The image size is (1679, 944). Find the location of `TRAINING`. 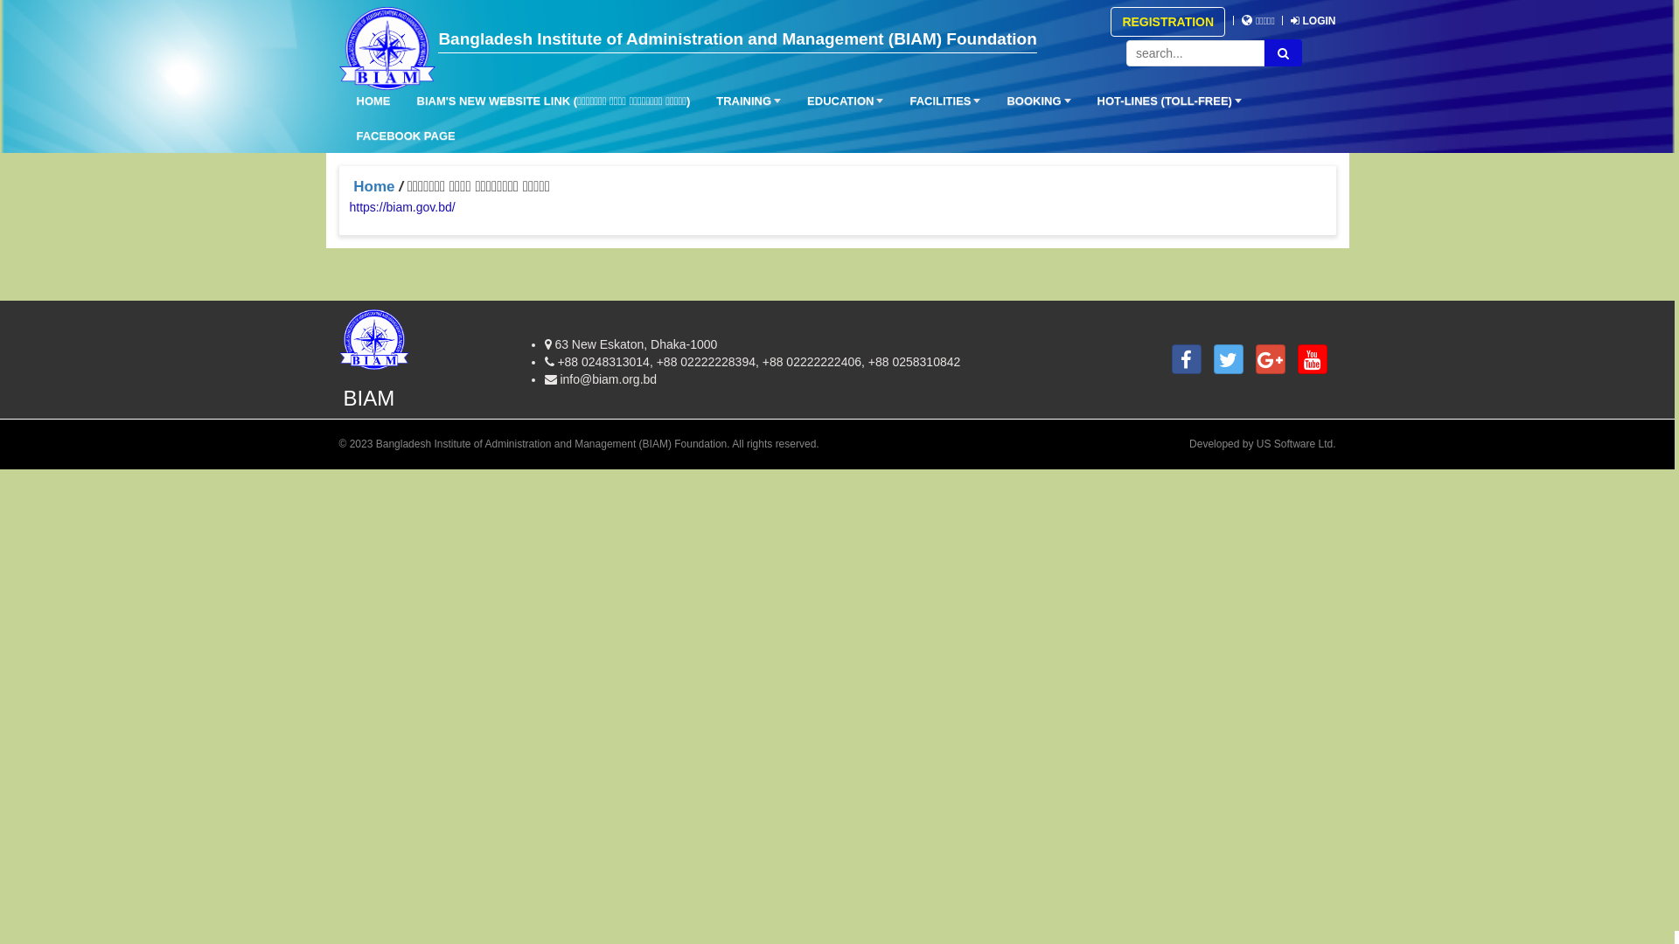

TRAINING is located at coordinates (744, 102).